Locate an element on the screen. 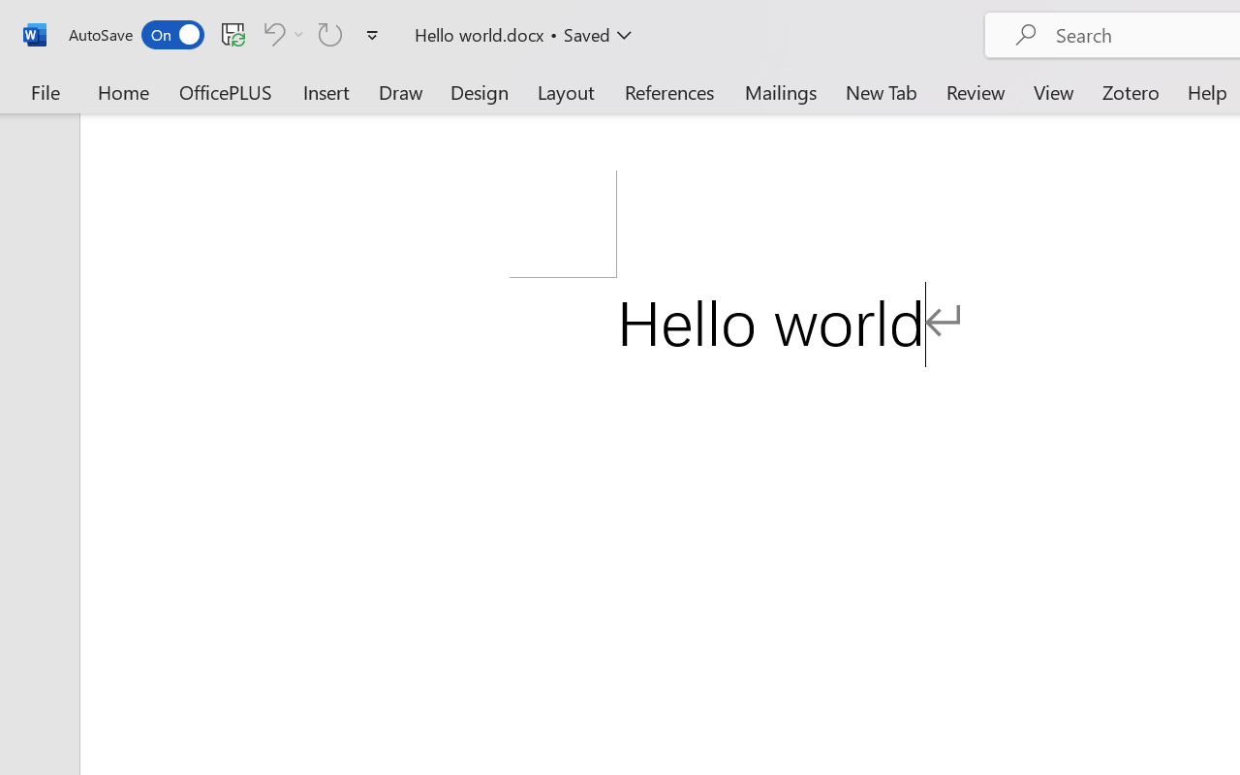  AutoSave is located at coordinates (136, 35).